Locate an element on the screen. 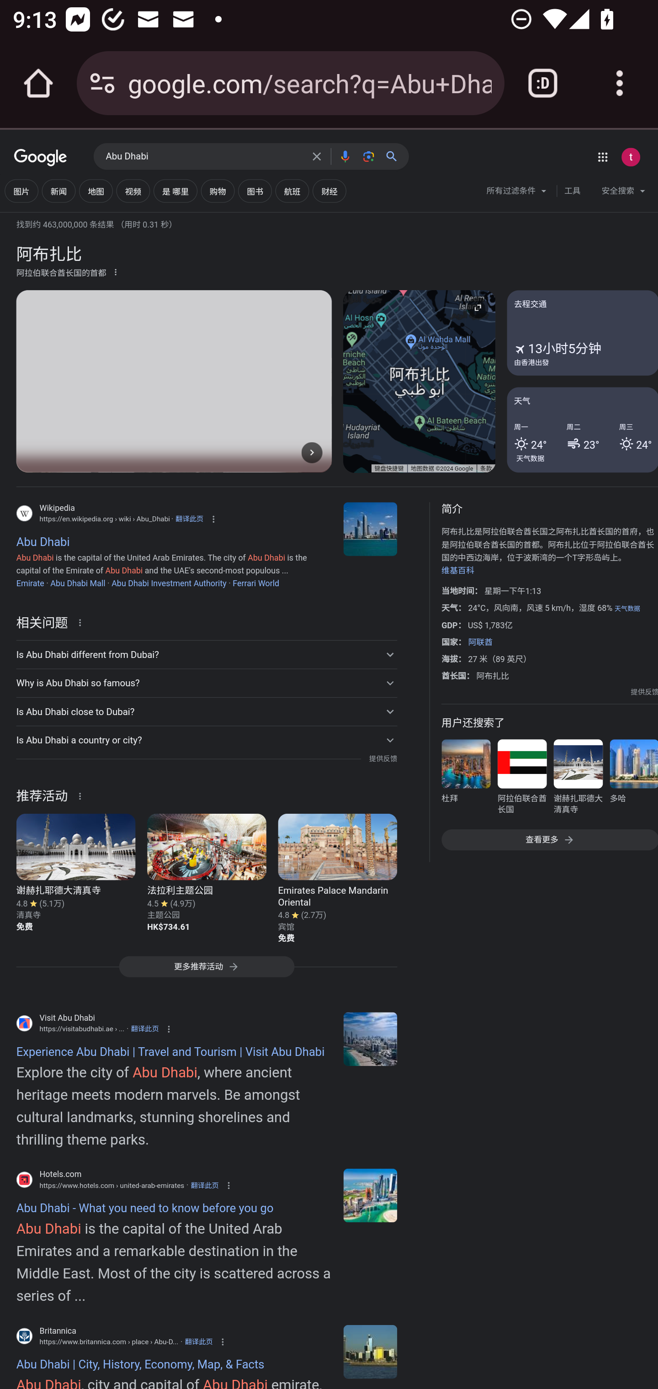 The image size is (658, 1389). 图片 is located at coordinates (21, 191).